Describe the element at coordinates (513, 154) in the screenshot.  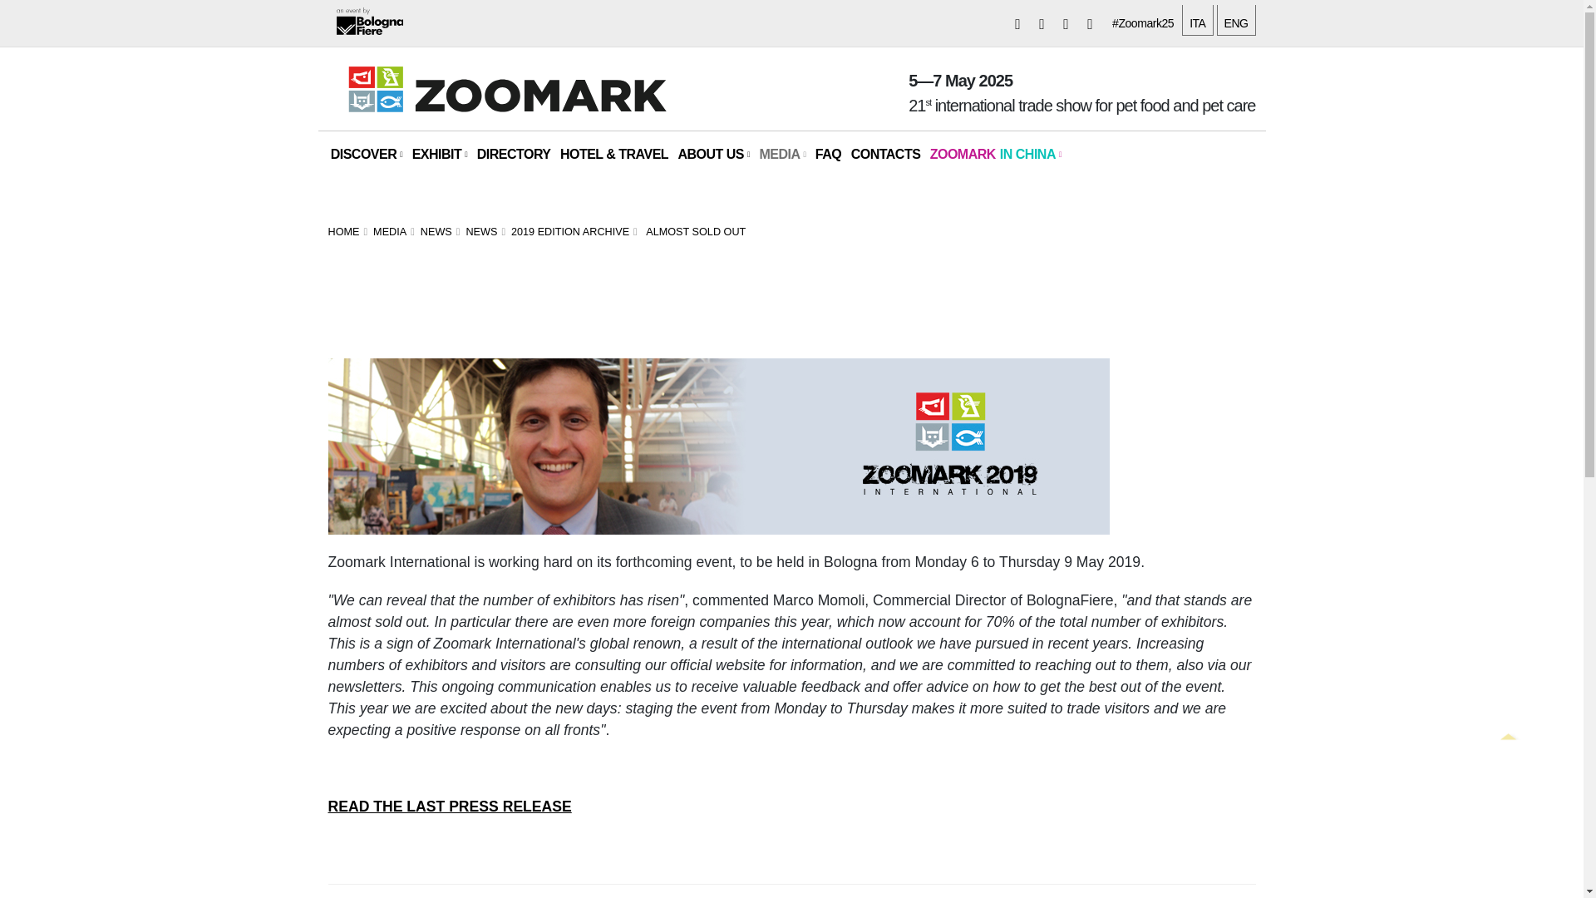
I see `DIRECTORY` at that location.